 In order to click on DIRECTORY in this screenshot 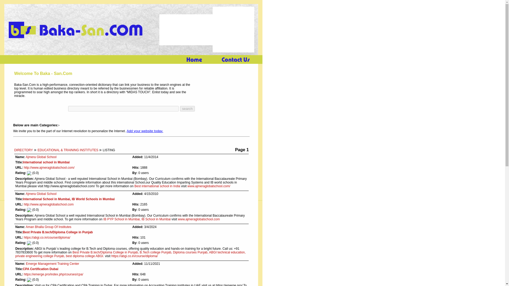, I will do `click(23, 150)`.